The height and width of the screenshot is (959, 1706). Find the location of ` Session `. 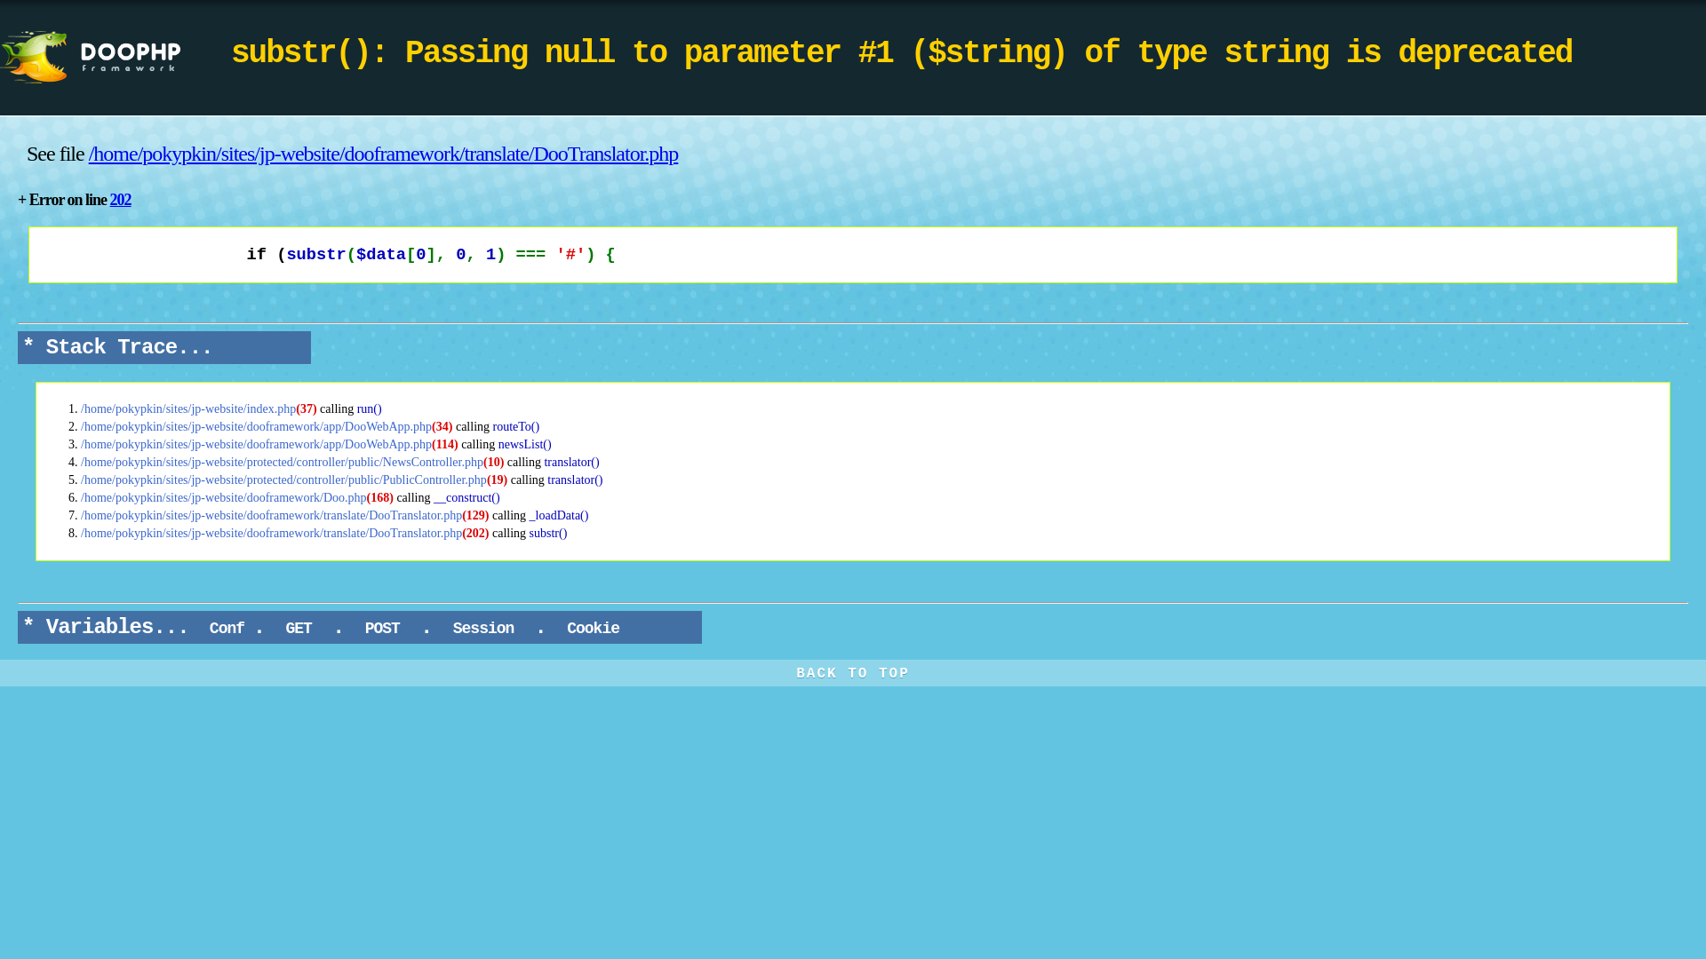

 Session  is located at coordinates (483, 629).